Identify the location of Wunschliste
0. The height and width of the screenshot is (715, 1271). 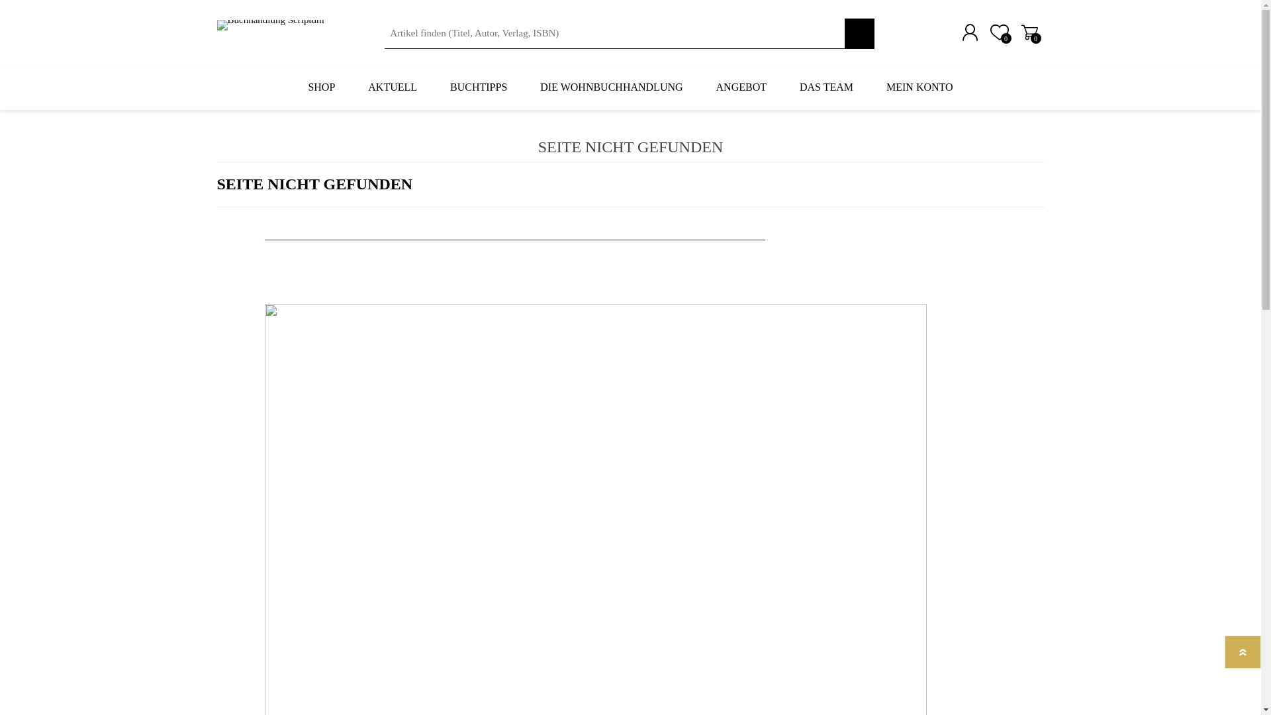
(1000, 32).